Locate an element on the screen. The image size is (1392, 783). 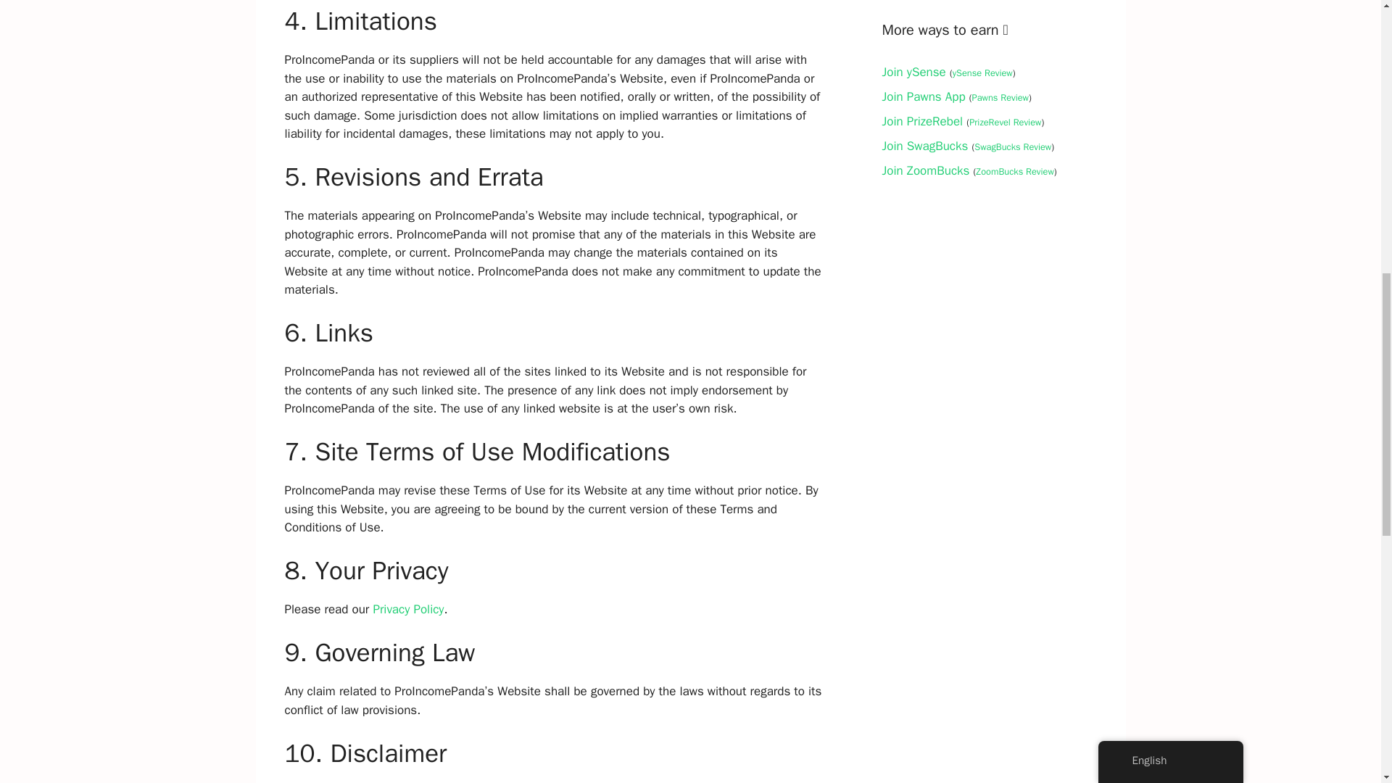
SwagBucks Review is located at coordinates (1012, 146).